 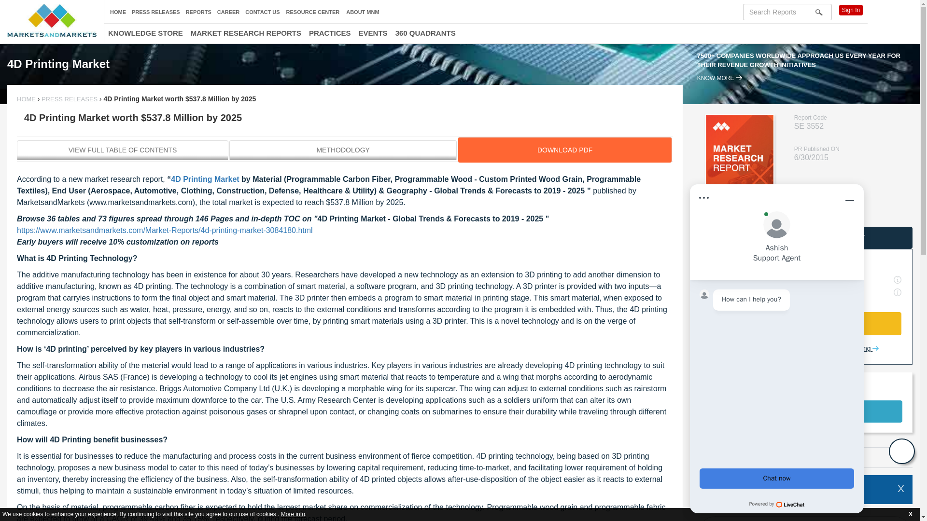 I want to click on More info, so click(x=293, y=514).